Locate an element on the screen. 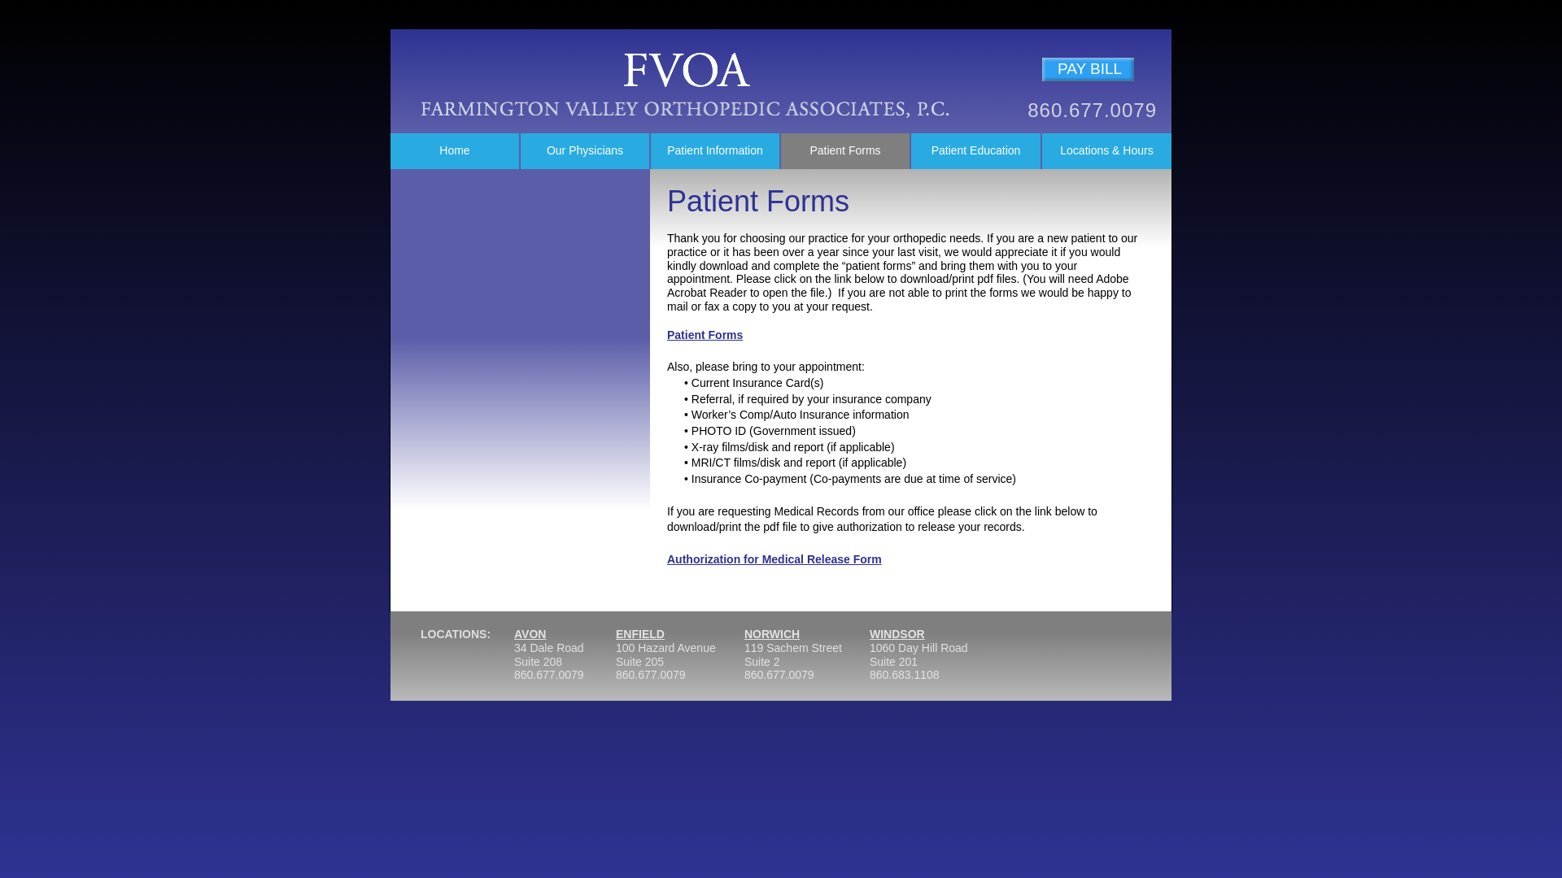  Authorization for Medical Release Form is located at coordinates (774, 559).